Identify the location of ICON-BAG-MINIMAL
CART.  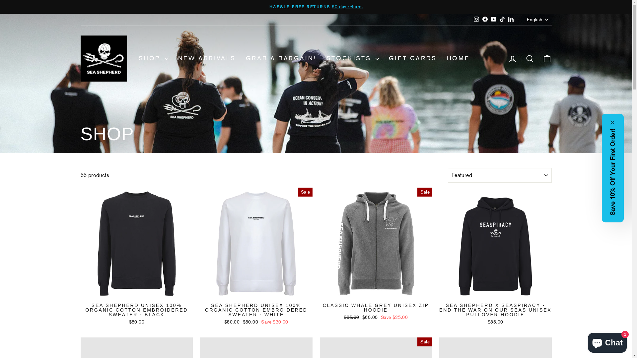
(547, 58).